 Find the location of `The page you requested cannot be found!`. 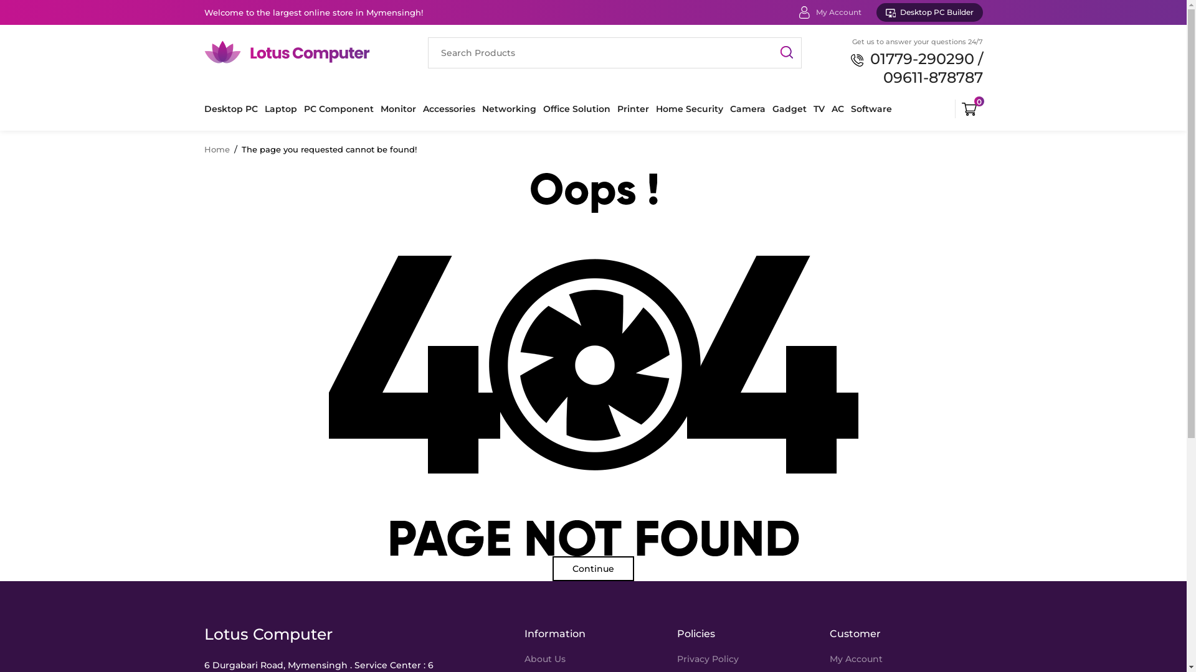

The page you requested cannot be found! is located at coordinates (329, 150).